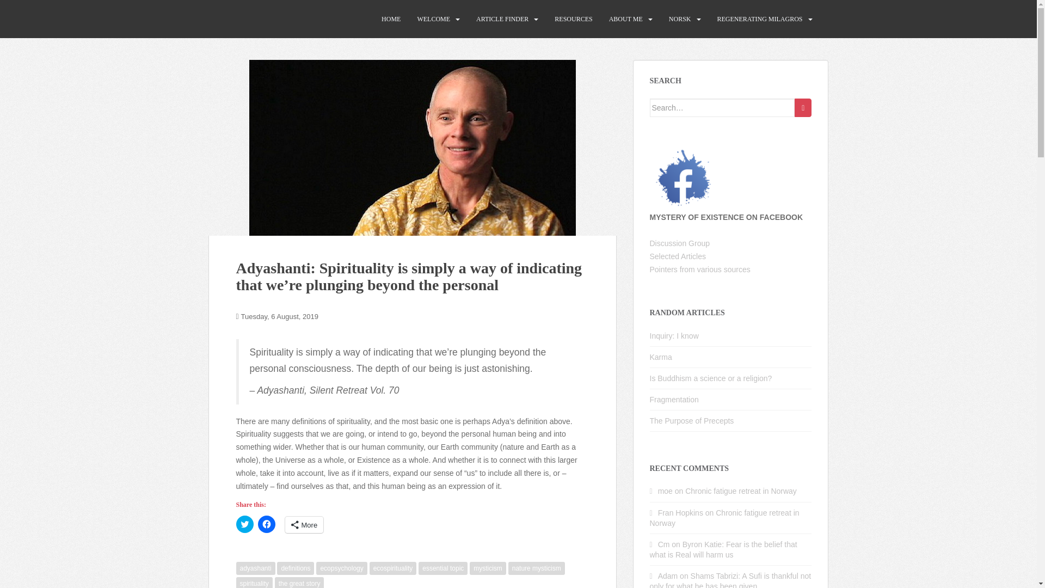  I want to click on NORSK, so click(679, 19).